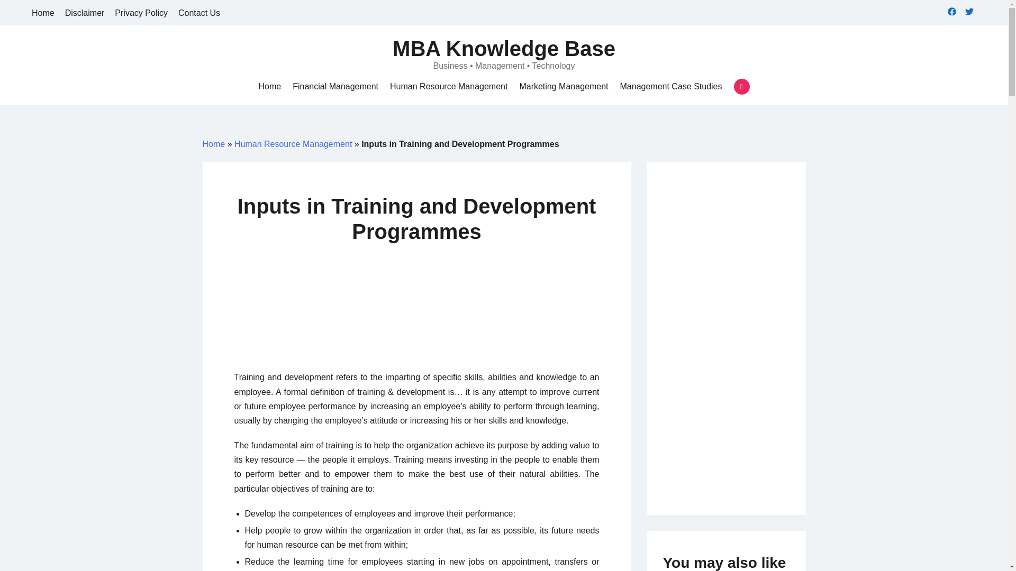  I want to click on Home, so click(213, 144).